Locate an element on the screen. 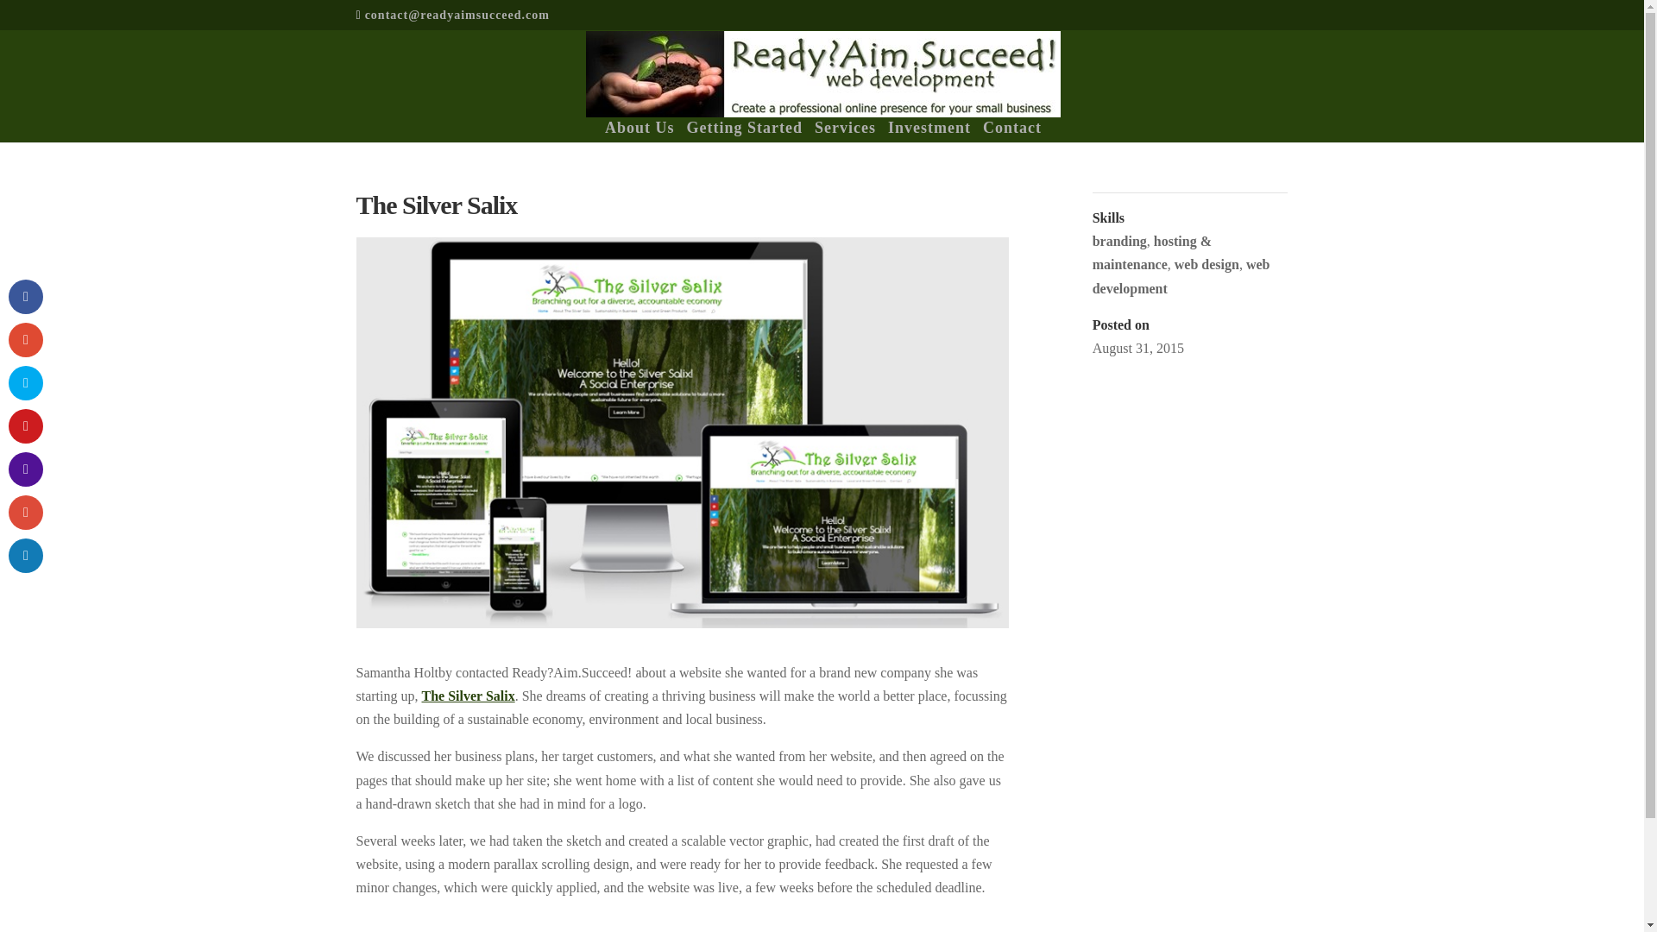 The image size is (1657, 932). Contact is located at coordinates (1011, 129).